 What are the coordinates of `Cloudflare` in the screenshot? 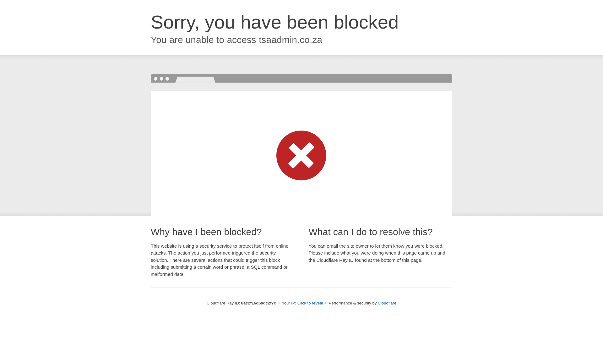 It's located at (387, 303).